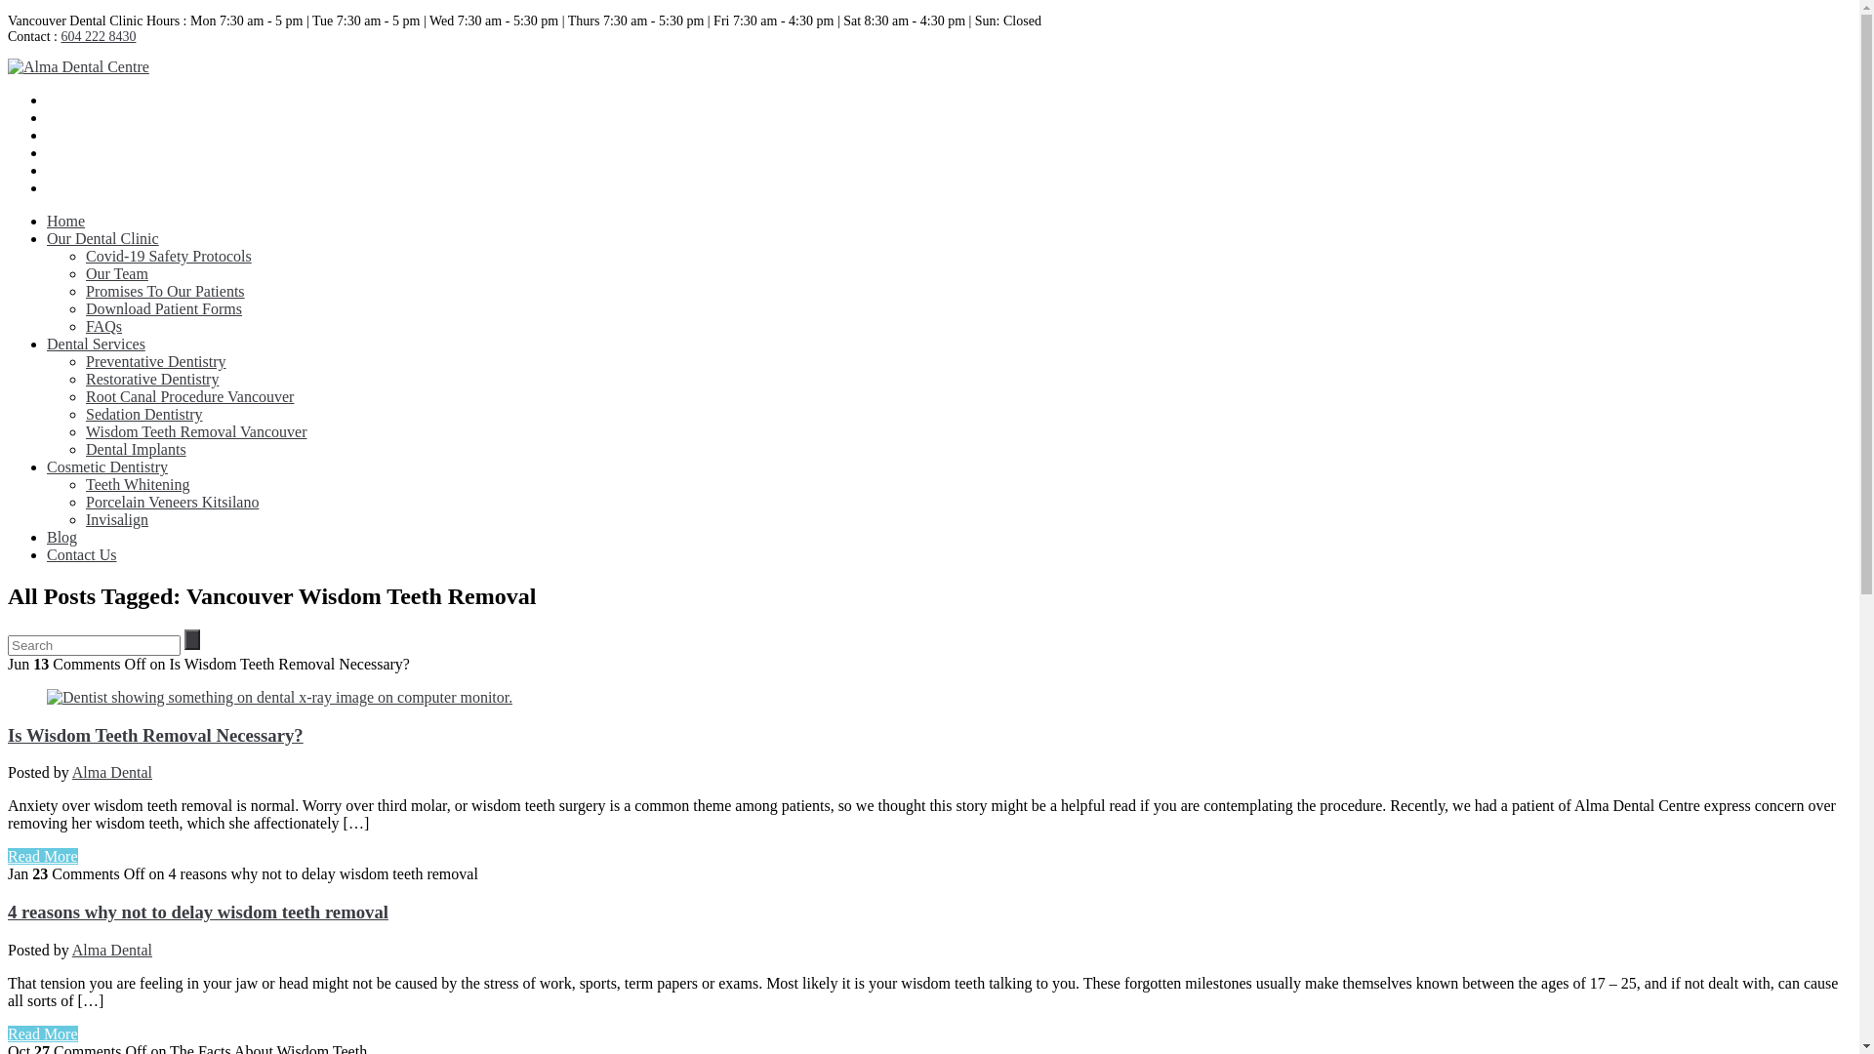  Describe the element at coordinates (117, 273) in the screenshot. I see `Our Team` at that location.